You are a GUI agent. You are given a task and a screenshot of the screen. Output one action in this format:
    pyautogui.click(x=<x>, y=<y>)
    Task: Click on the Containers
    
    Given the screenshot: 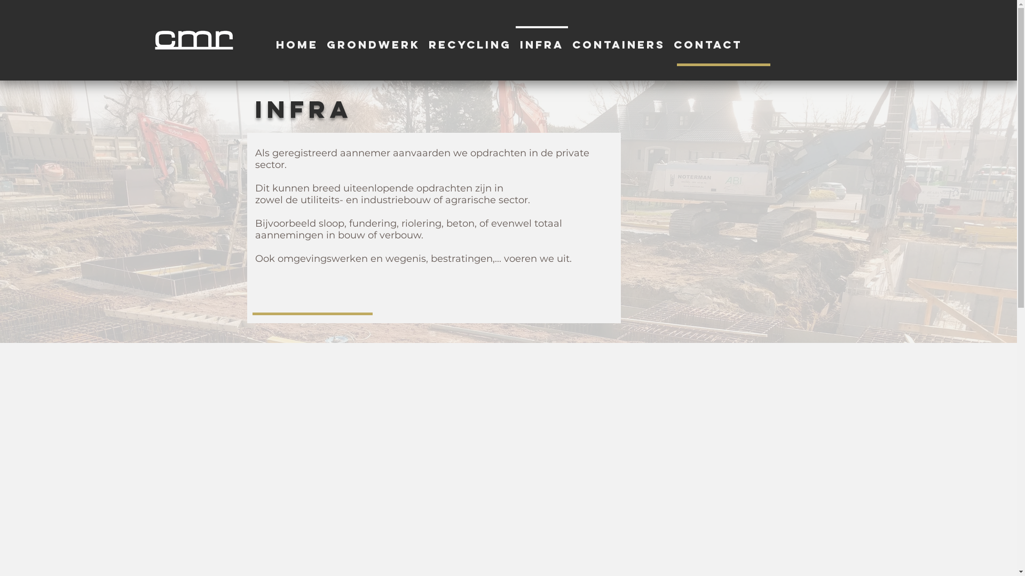 What is the action you would take?
    pyautogui.click(x=619, y=39)
    